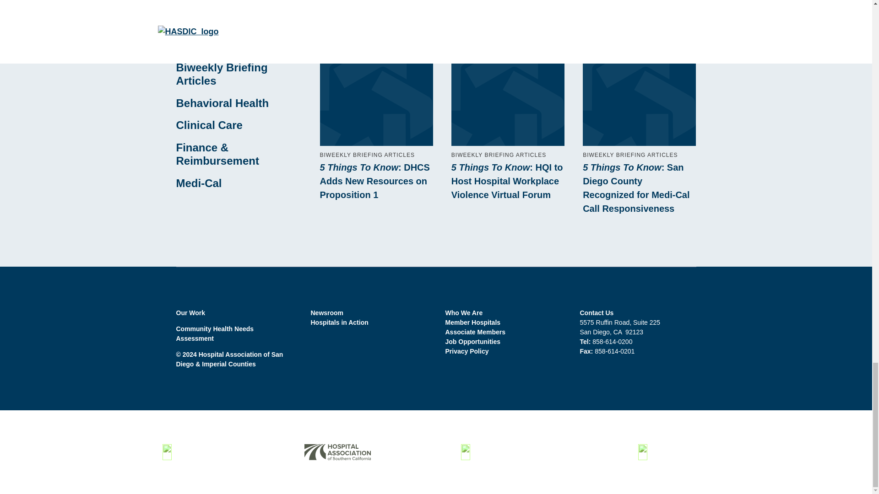  What do you see at coordinates (199, 183) in the screenshot?
I see `Medi-Cal` at bounding box center [199, 183].